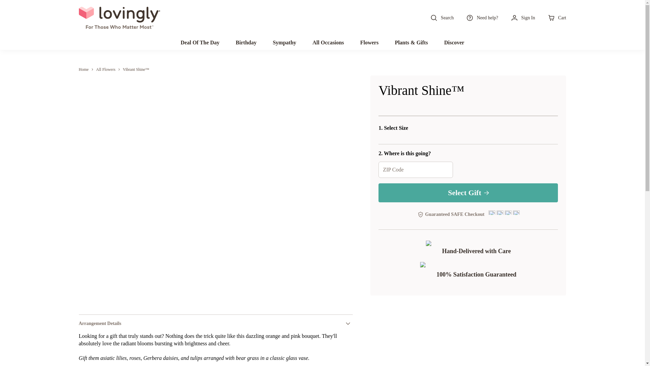 The image size is (650, 366). I want to click on Sympathy, so click(284, 42).